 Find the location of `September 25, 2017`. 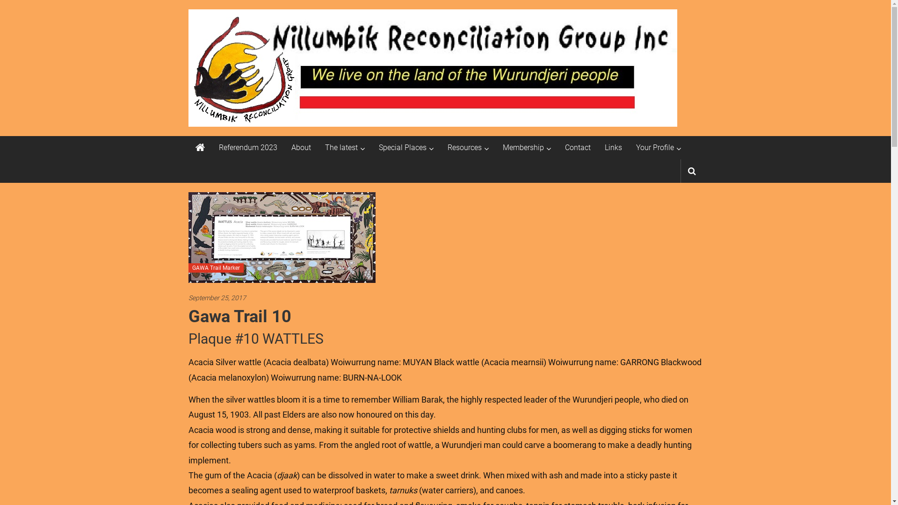

September 25, 2017 is located at coordinates (445, 298).